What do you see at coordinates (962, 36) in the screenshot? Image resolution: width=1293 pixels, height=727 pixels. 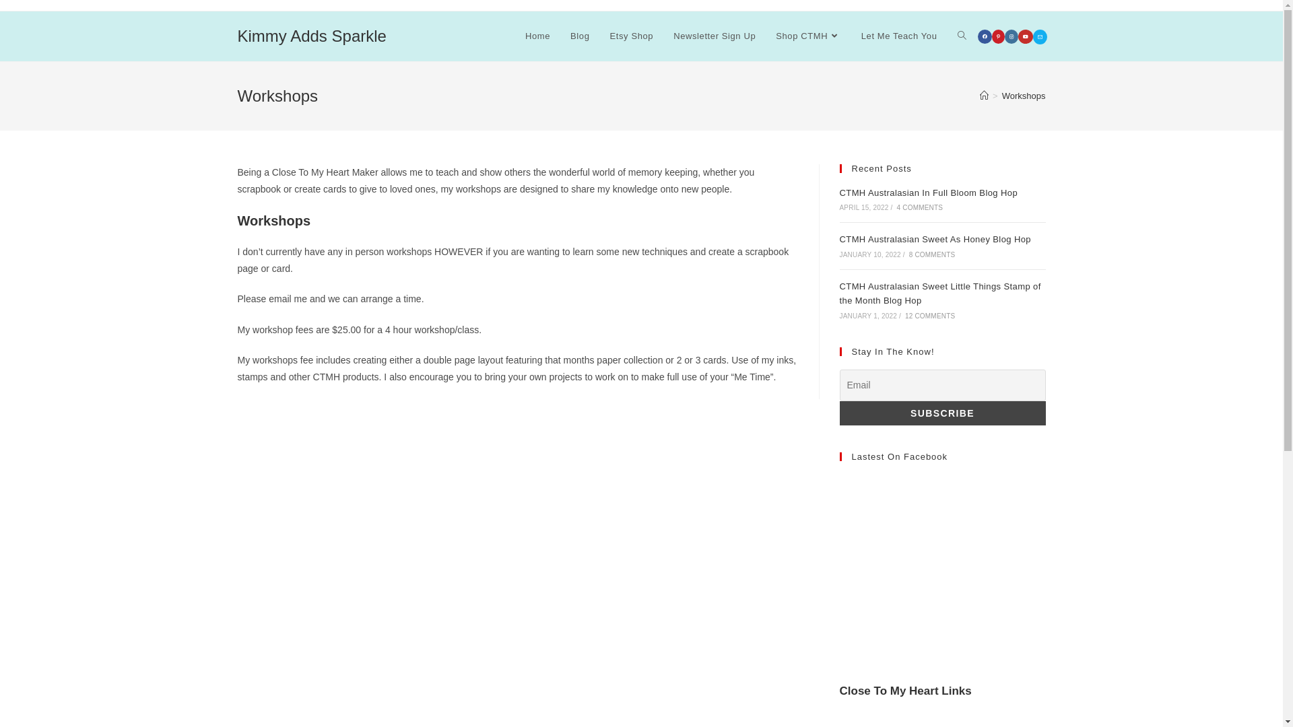 I see `Toggle website search` at bounding box center [962, 36].